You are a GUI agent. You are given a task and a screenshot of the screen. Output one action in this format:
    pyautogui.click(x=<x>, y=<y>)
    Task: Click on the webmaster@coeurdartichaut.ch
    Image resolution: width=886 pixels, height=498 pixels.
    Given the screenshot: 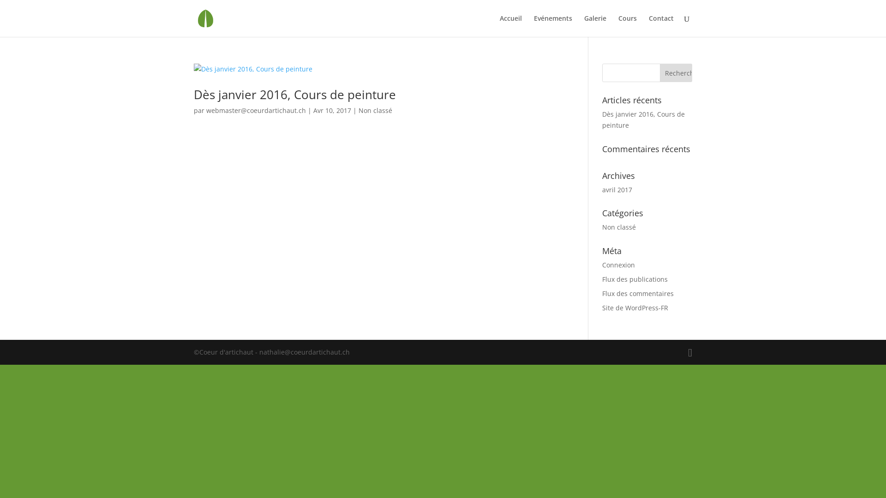 What is the action you would take?
    pyautogui.click(x=256, y=111)
    